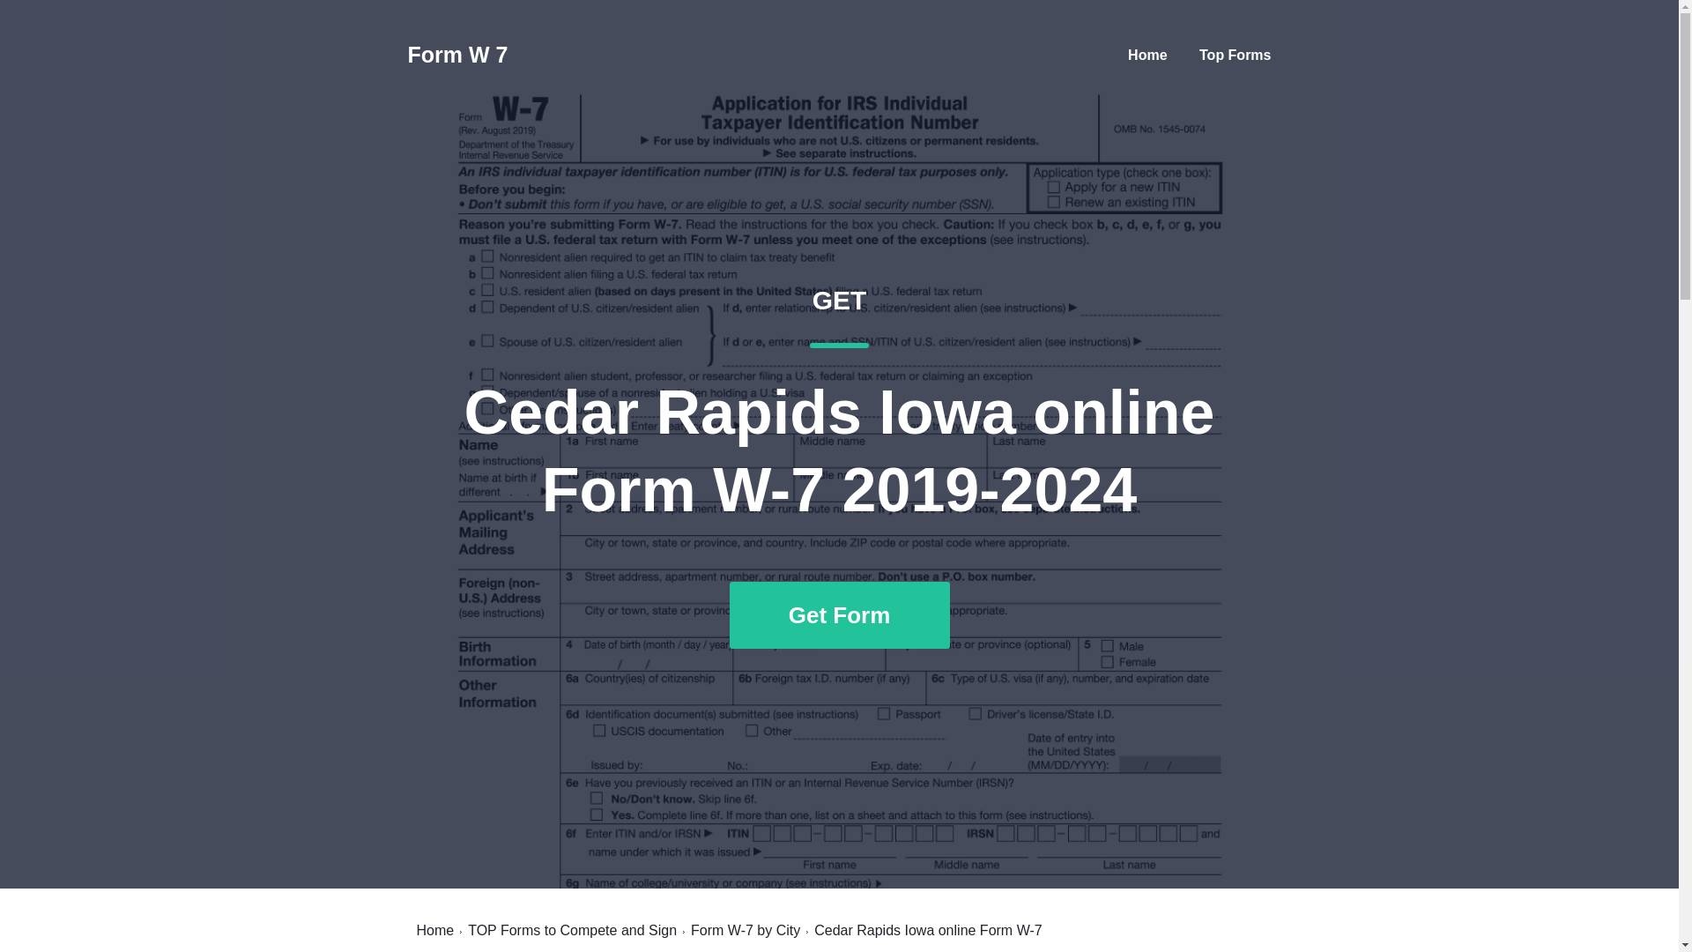 The image size is (1692, 952). Describe the element at coordinates (746, 930) in the screenshot. I see `Form W-7 by City` at that location.